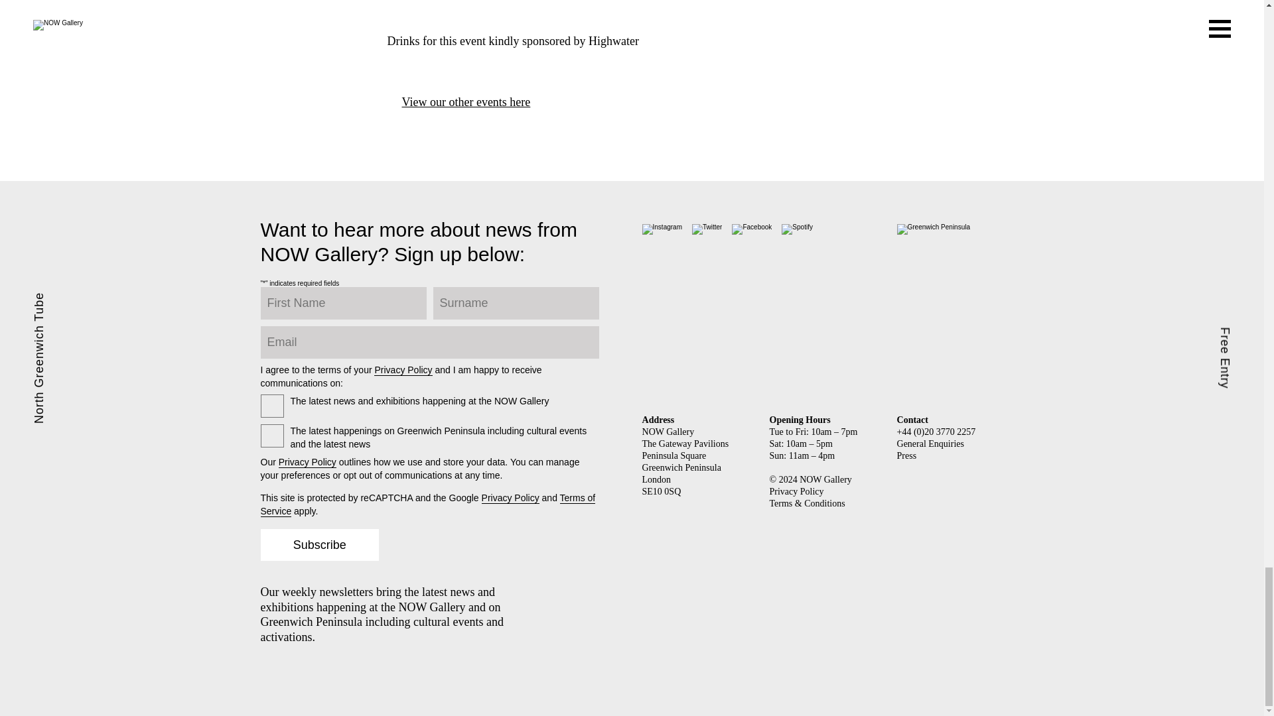  I want to click on Privacy Policy, so click(307, 463).